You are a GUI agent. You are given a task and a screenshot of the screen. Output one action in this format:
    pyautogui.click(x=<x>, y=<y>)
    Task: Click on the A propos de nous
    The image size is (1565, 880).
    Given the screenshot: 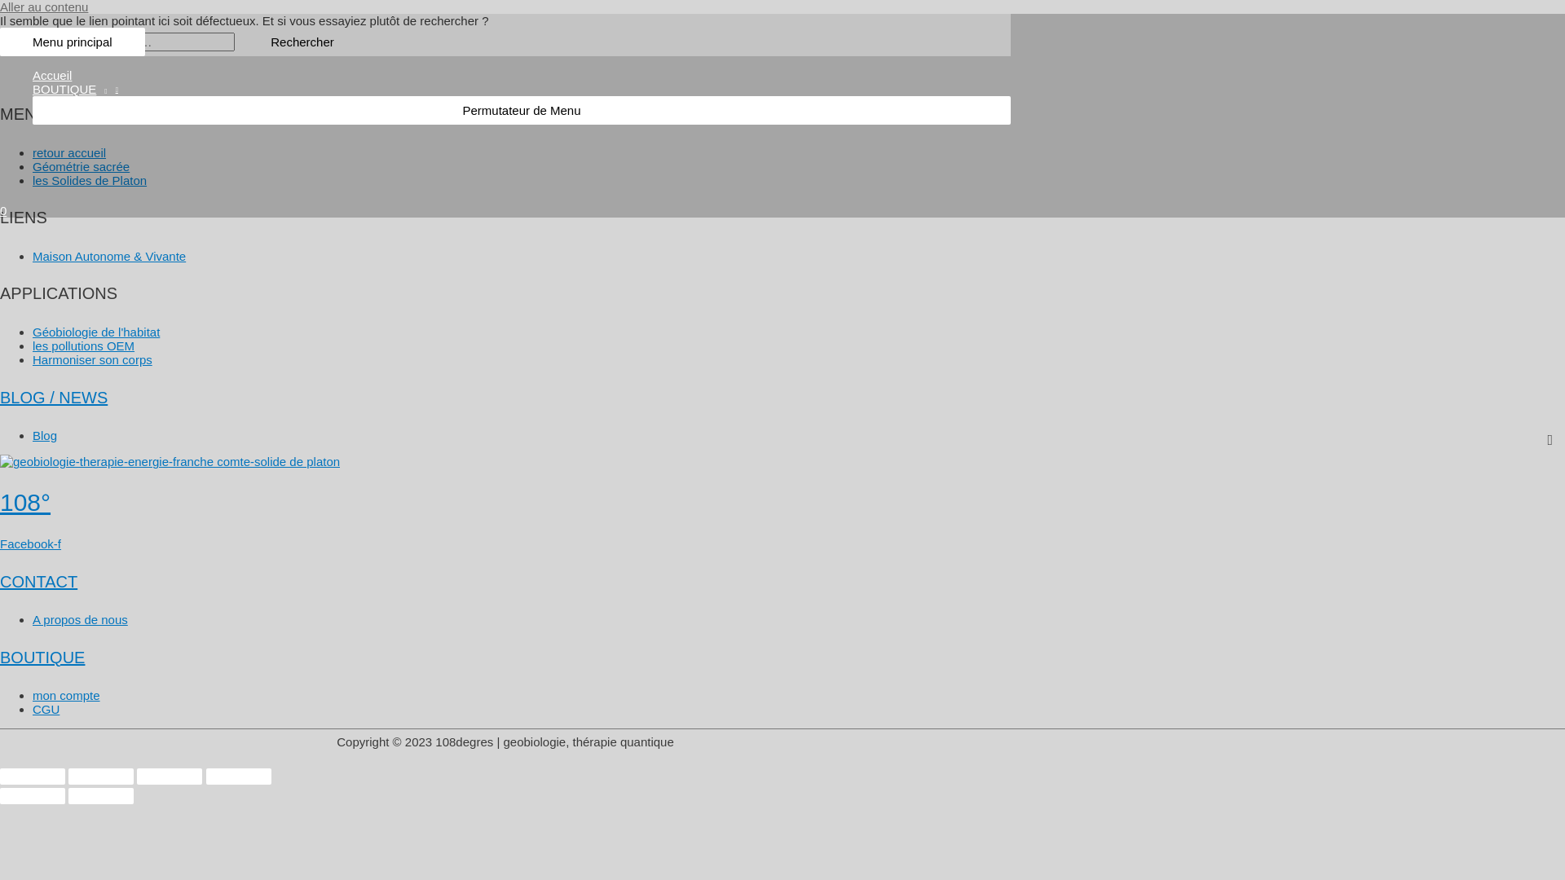 What is the action you would take?
    pyautogui.click(x=80, y=619)
    